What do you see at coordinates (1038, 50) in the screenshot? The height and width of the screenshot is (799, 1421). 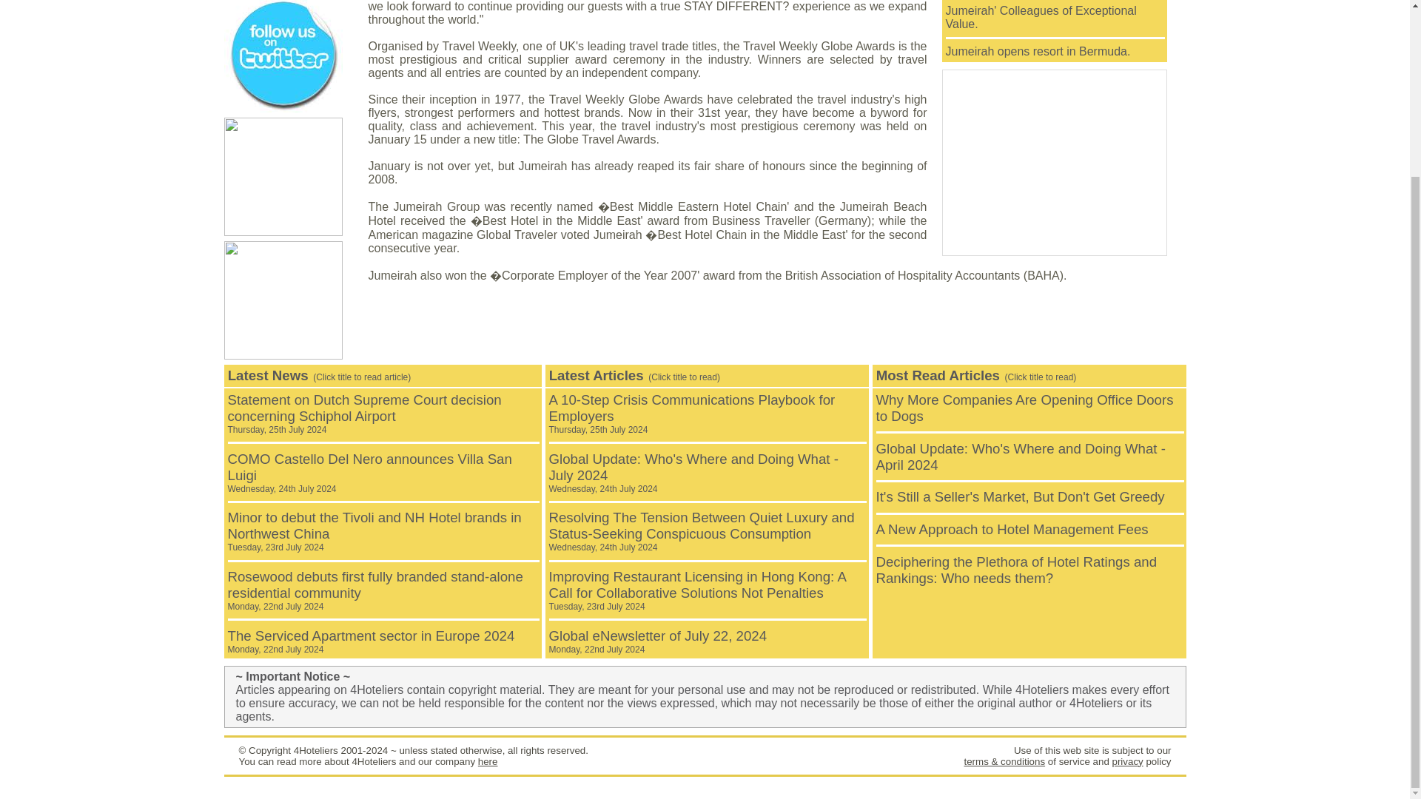 I see `Click to read article` at bounding box center [1038, 50].